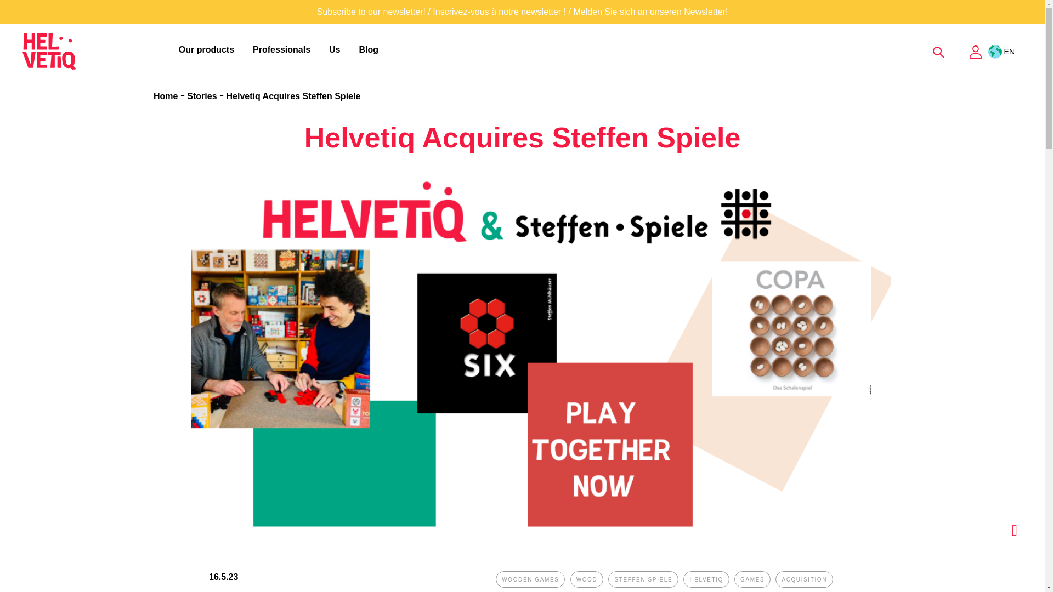  I want to click on steffen spiele, so click(643, 579).